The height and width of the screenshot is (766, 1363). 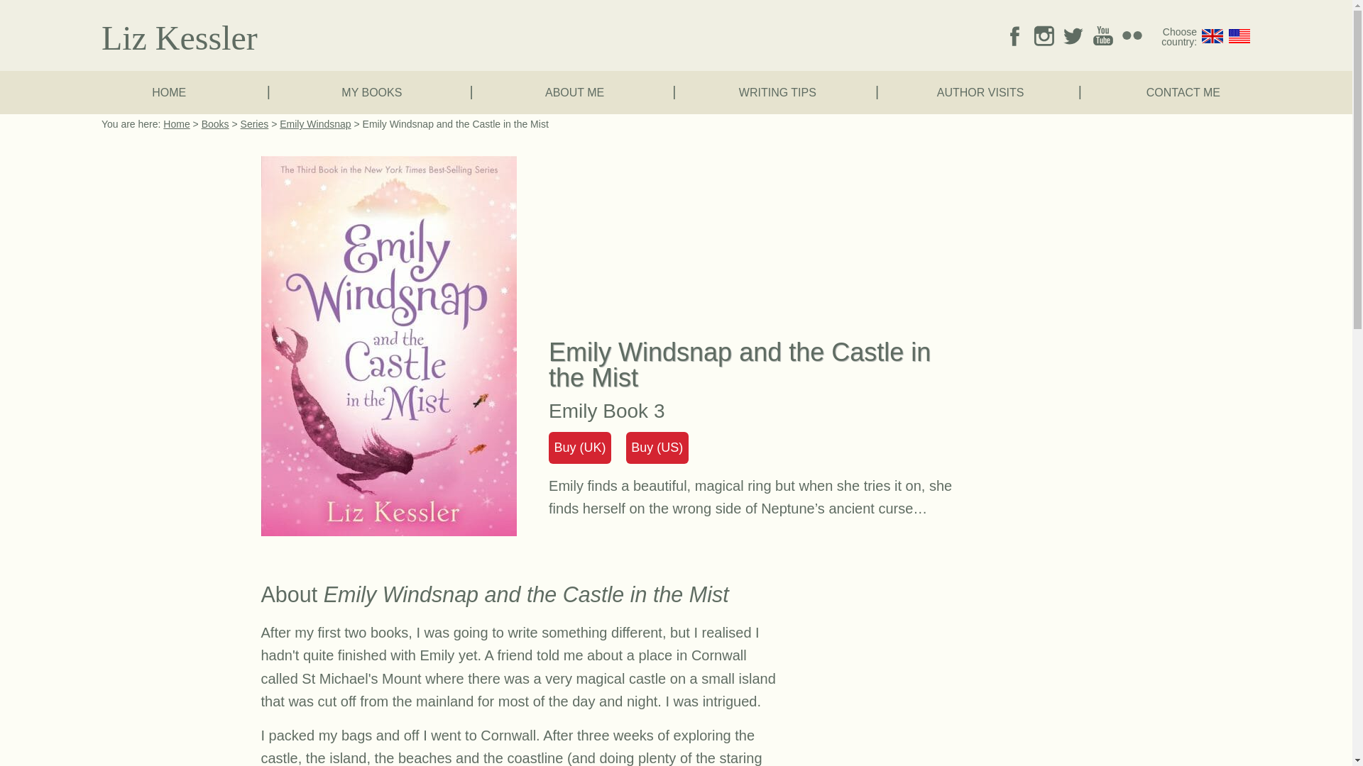 I want to click on Books, so click(x=215, y=123).